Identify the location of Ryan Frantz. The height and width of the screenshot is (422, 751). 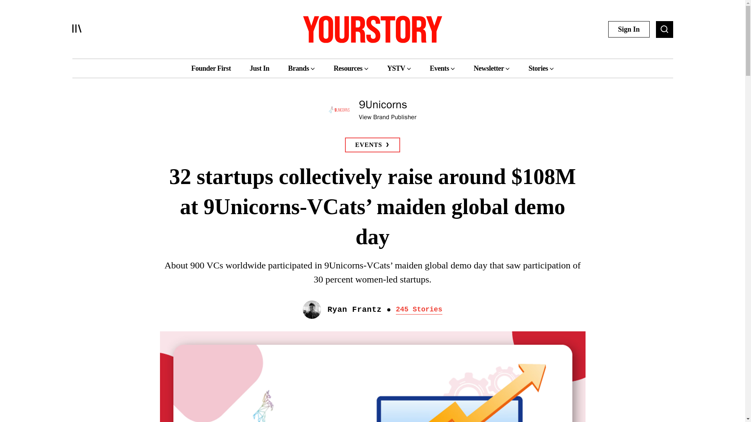
(354, 309).